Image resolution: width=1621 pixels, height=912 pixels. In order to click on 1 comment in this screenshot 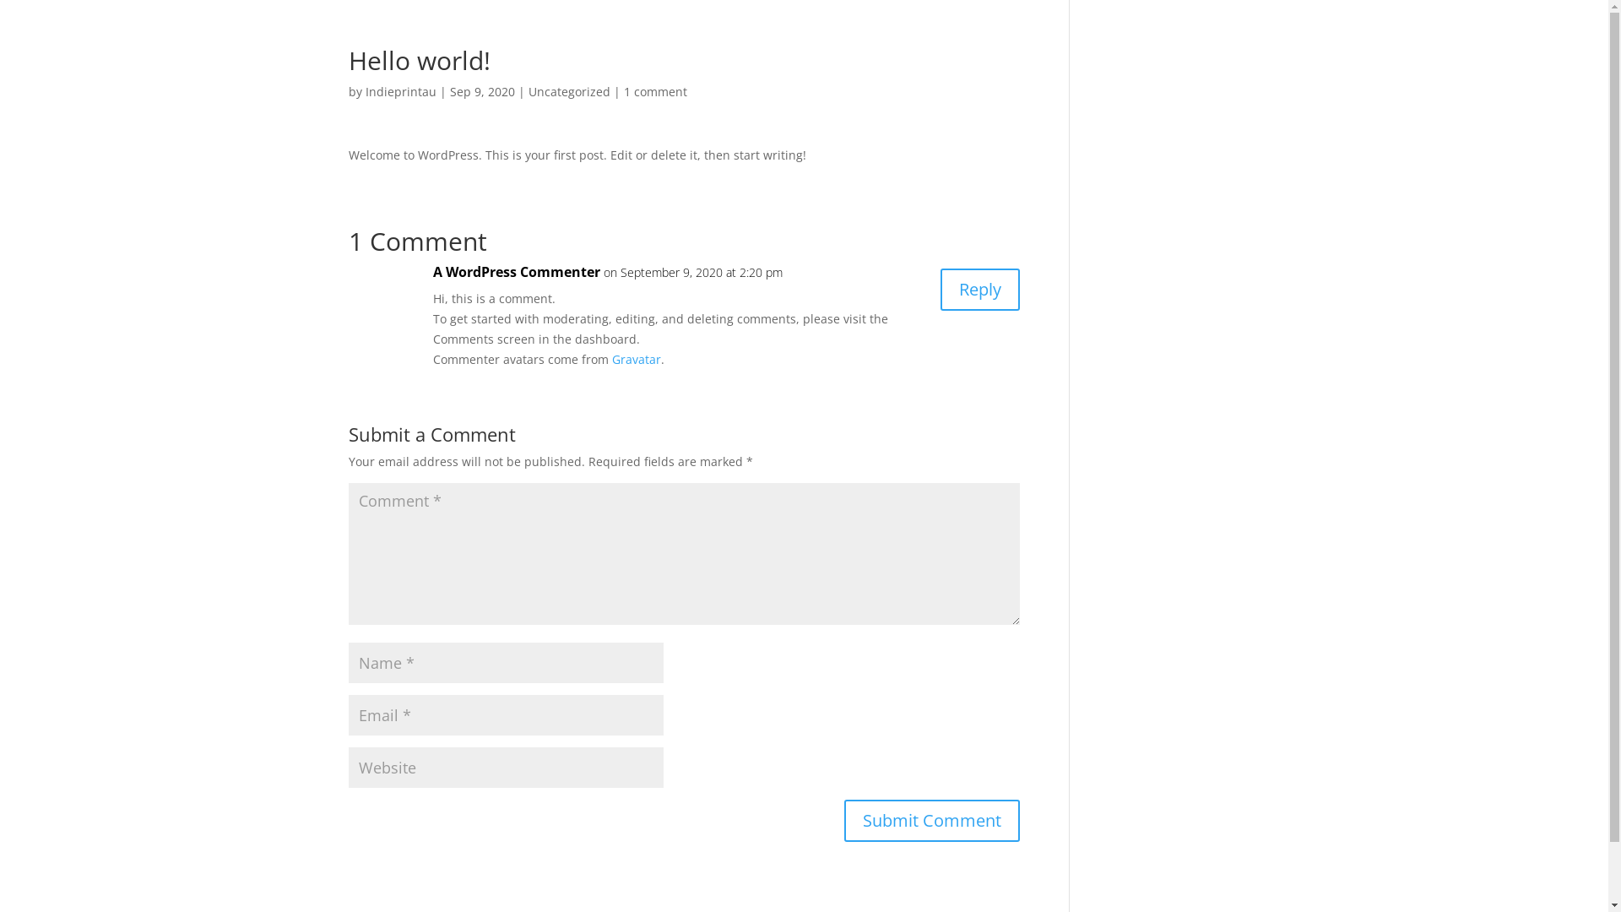, I will do `click(655, 91)`.